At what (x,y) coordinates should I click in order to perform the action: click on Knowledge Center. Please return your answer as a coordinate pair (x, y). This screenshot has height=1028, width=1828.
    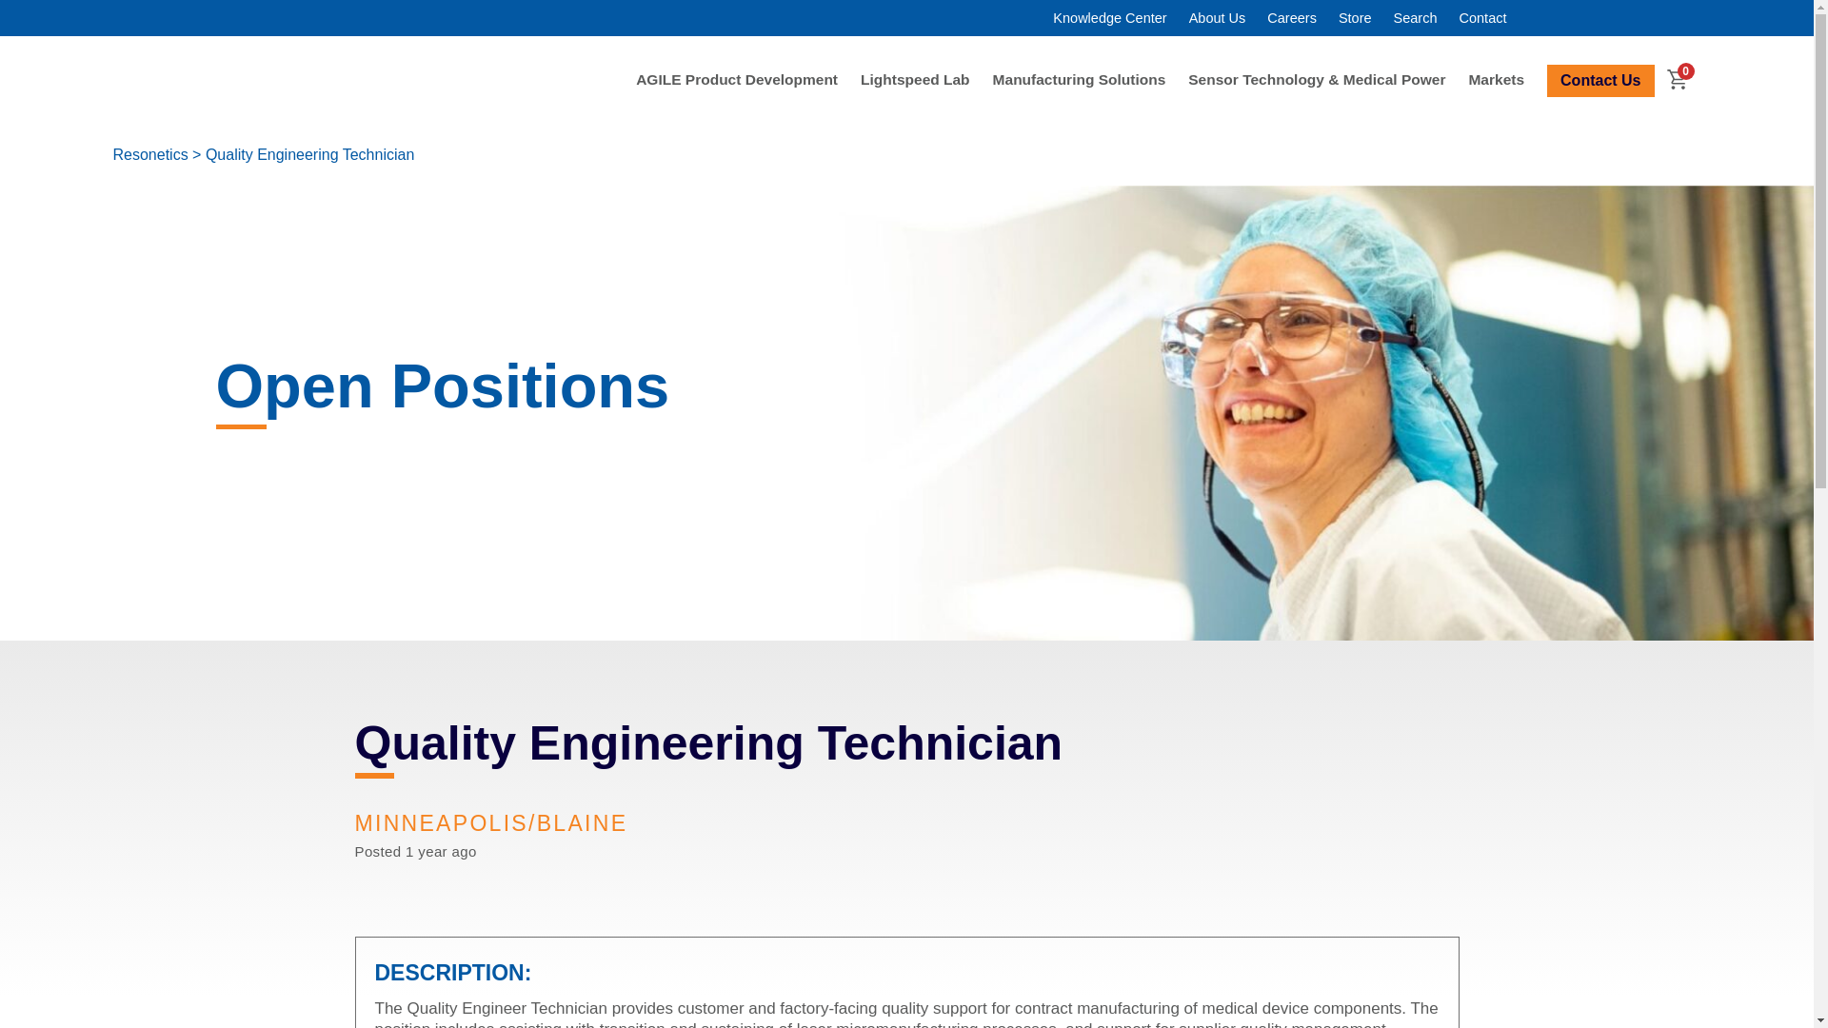
    Looking at the image, I should click on (1108, 17).